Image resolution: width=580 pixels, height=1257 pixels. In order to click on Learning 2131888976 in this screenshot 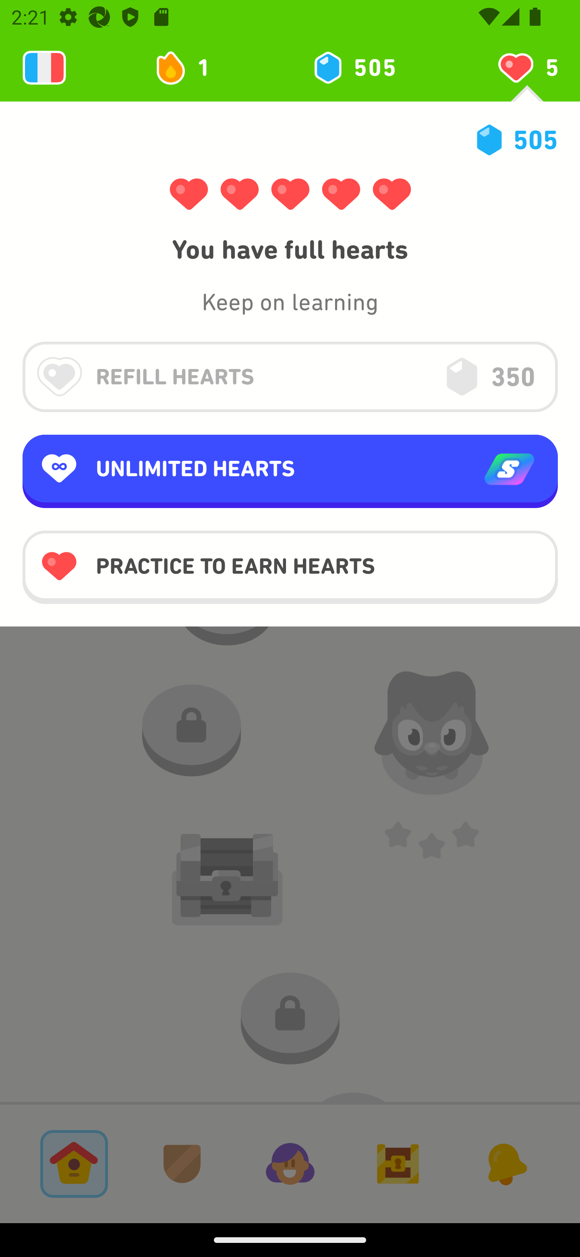, I will do `click(44, 68)`.